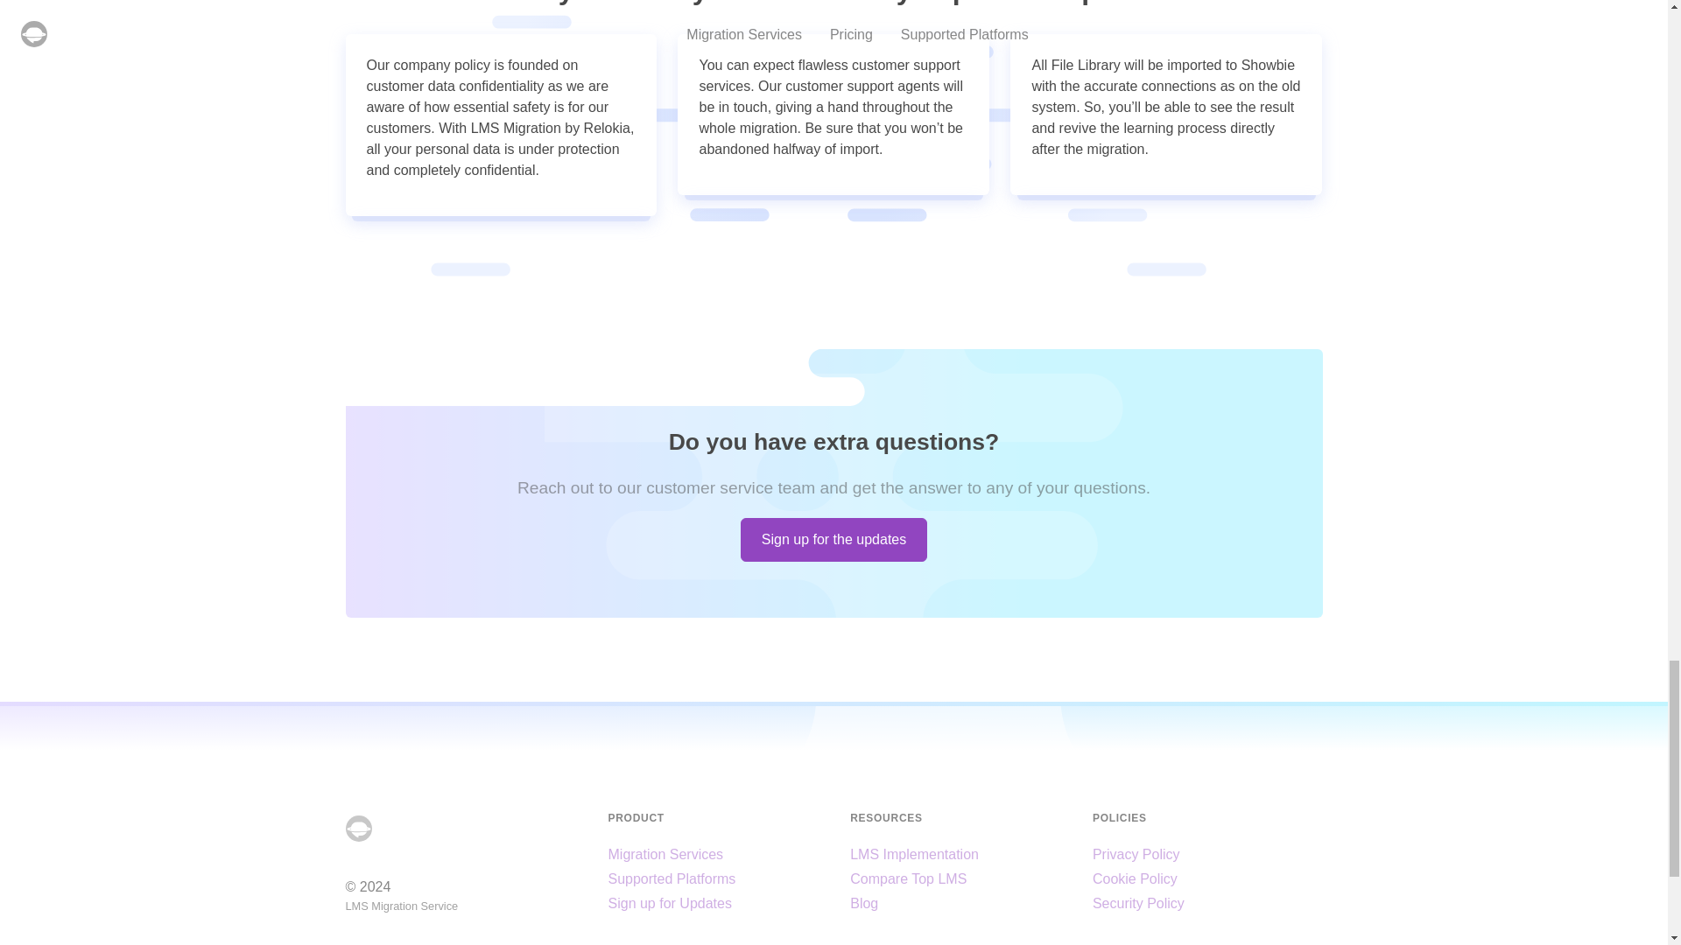  What do you see at coordinates (665, 854) in the screenshot?
I see `Migration Services` at bounding box center [665, 854].